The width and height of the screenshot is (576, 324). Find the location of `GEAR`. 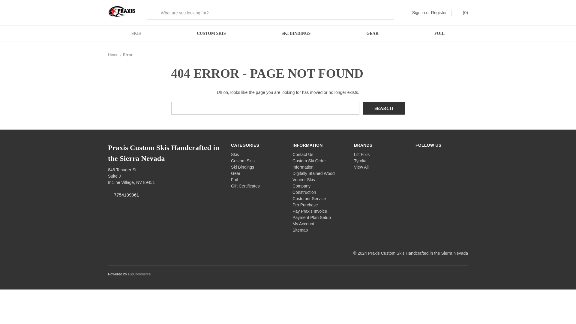

GEAR is located at coordinates (372, 34).